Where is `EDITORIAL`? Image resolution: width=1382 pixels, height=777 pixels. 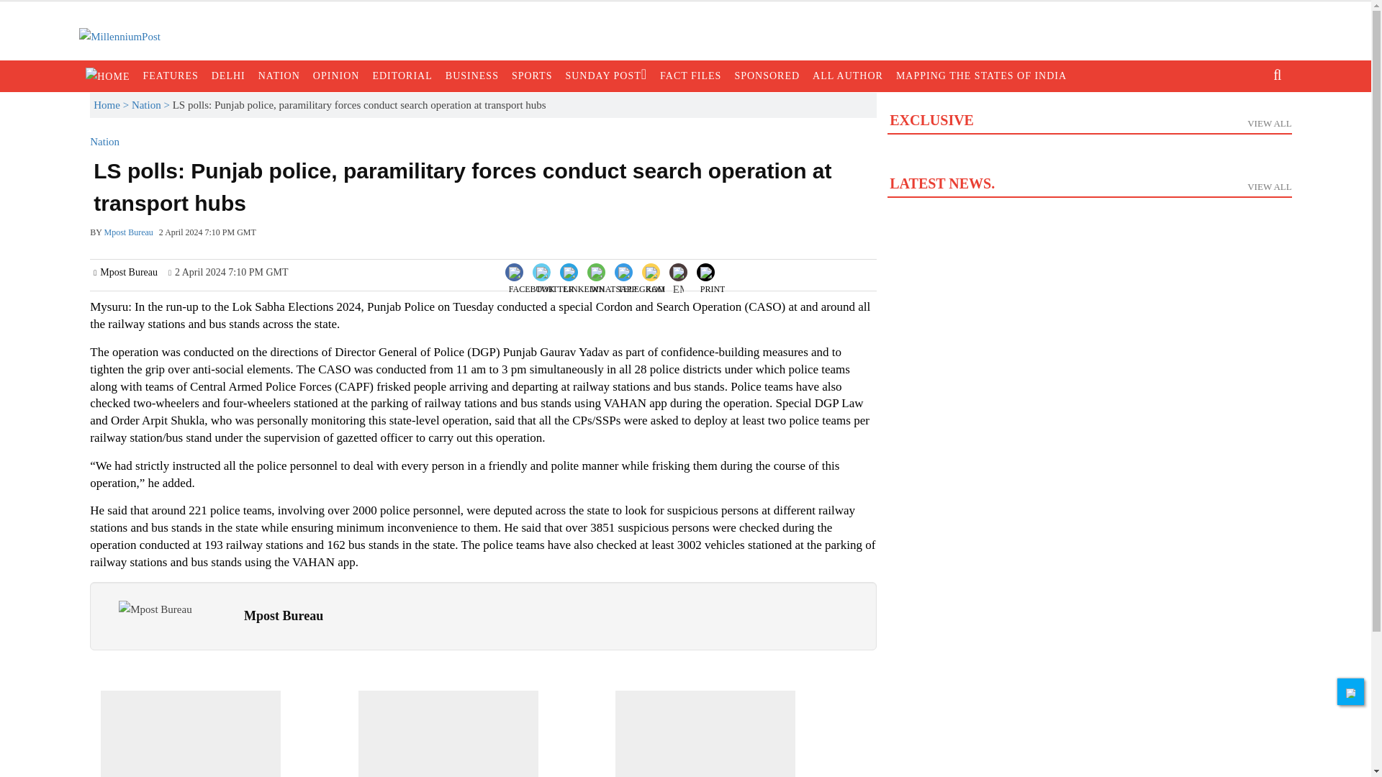 EDITORIAL is located at coordinates (402, 76).